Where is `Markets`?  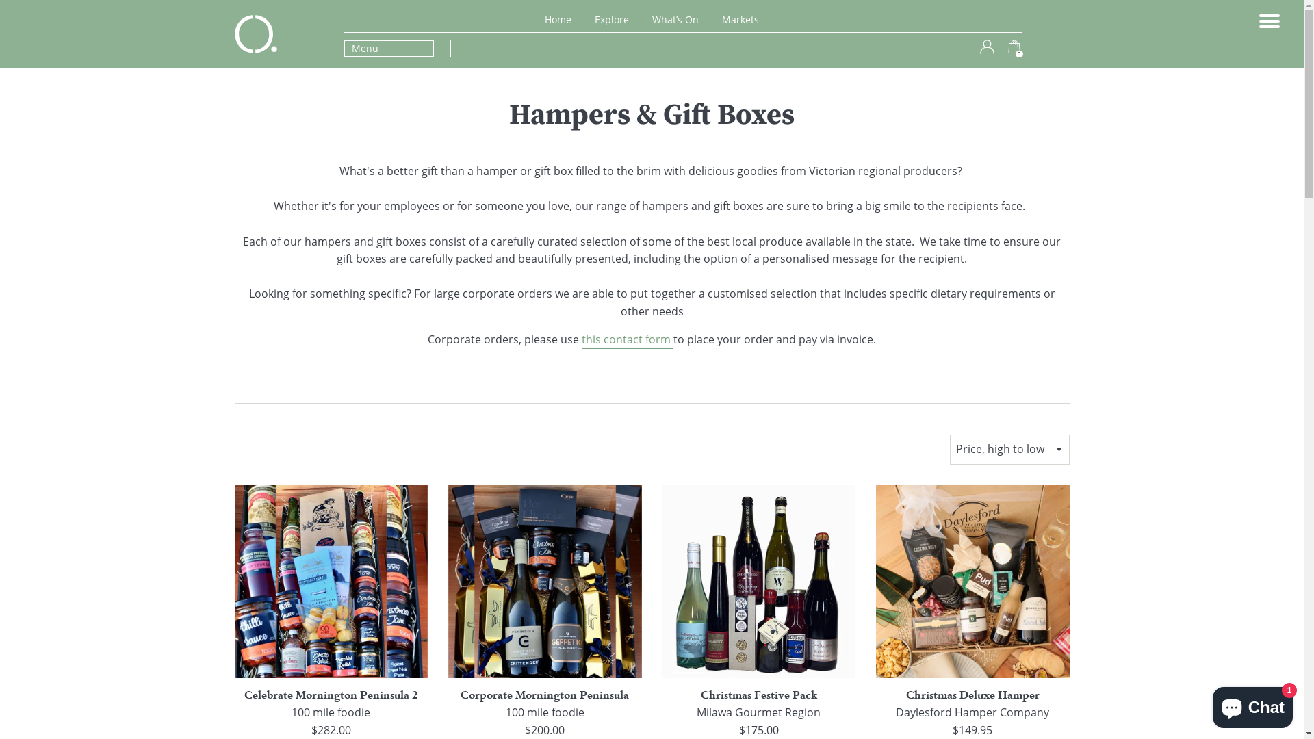
Markets is located at coordinates (740, 19).